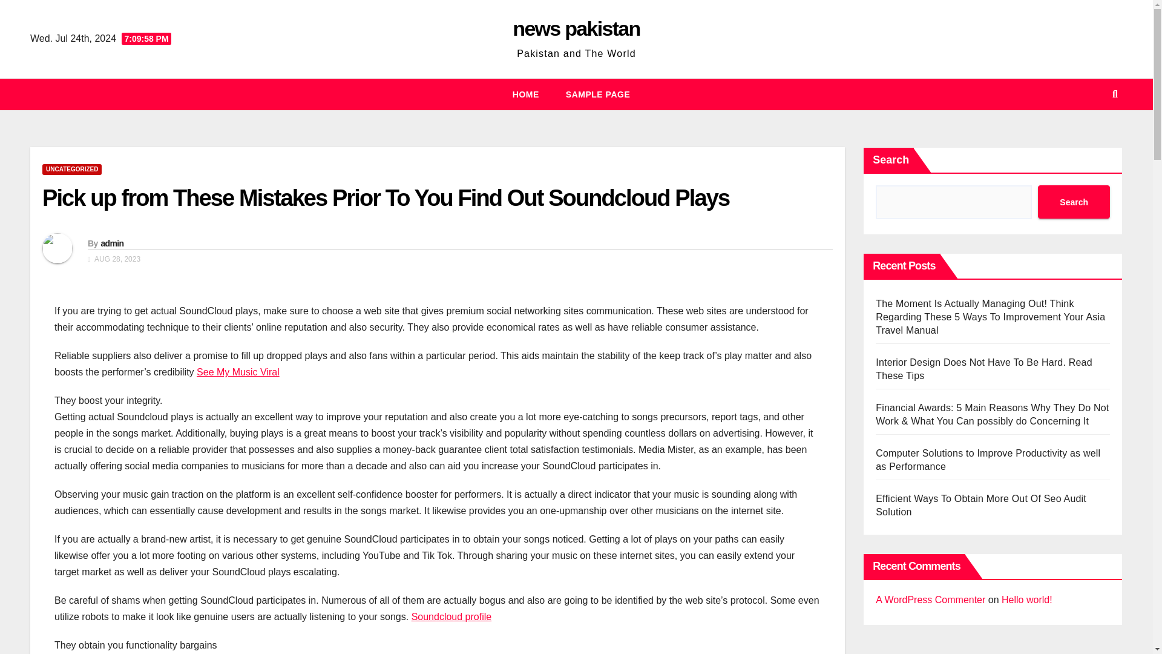 The height and width of the screenshot is (654, 1162). I want to click on Search, so click(1074, 201).